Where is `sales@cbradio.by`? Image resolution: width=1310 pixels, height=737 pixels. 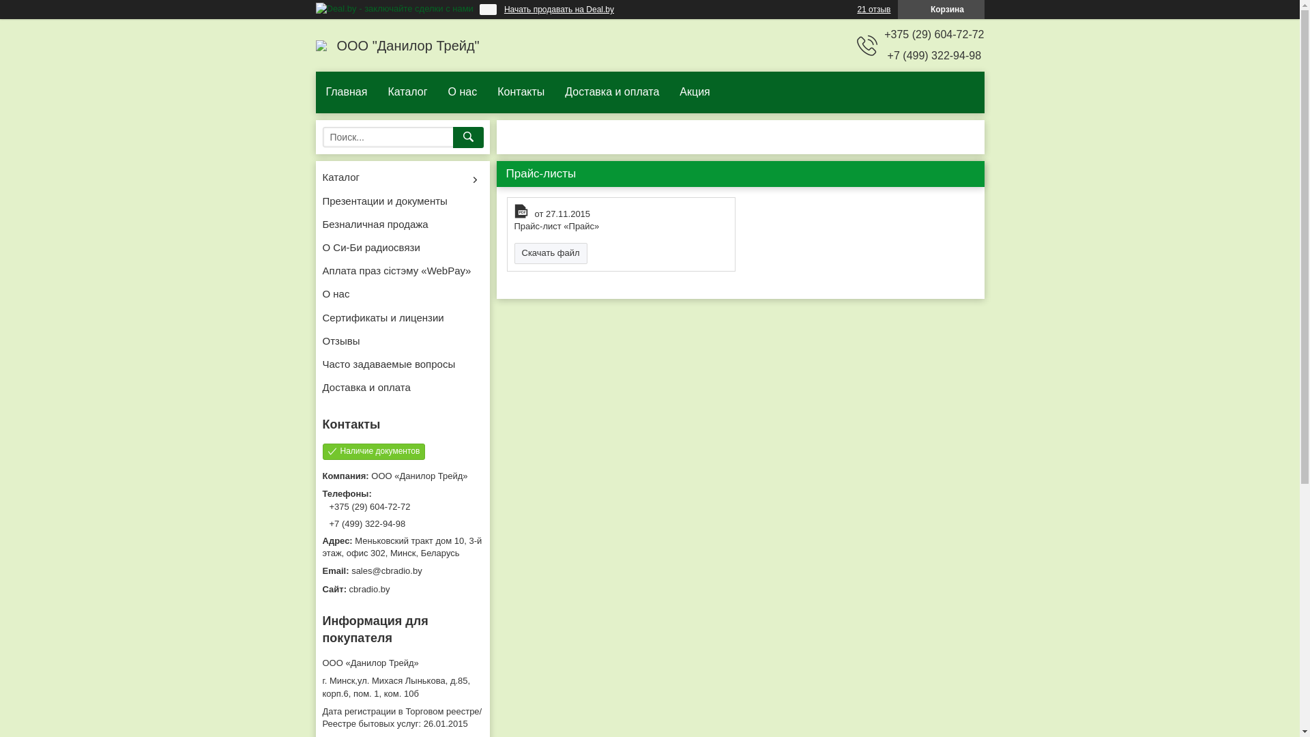 sales@cbradio.by is located at coordinates (403, 571).